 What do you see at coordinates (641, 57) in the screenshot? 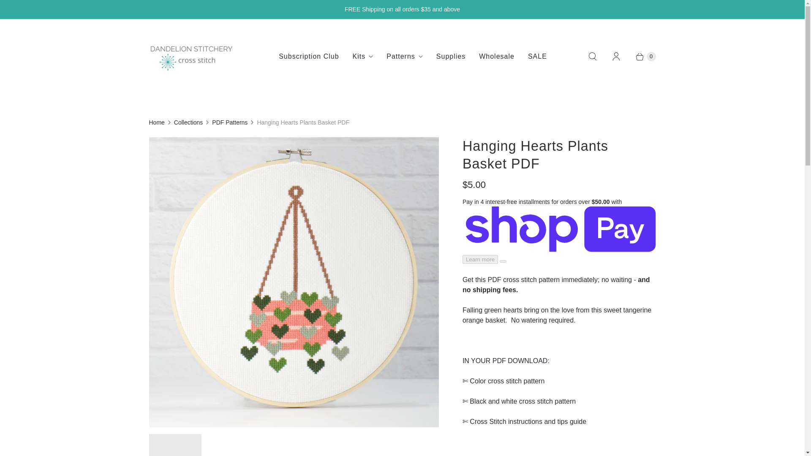
I see `0` at bounding box center [641, 57].